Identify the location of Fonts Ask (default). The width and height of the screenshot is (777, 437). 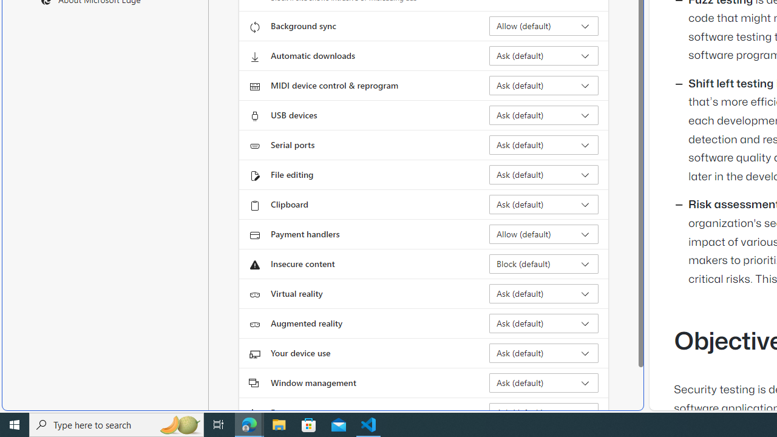
(544, 413).